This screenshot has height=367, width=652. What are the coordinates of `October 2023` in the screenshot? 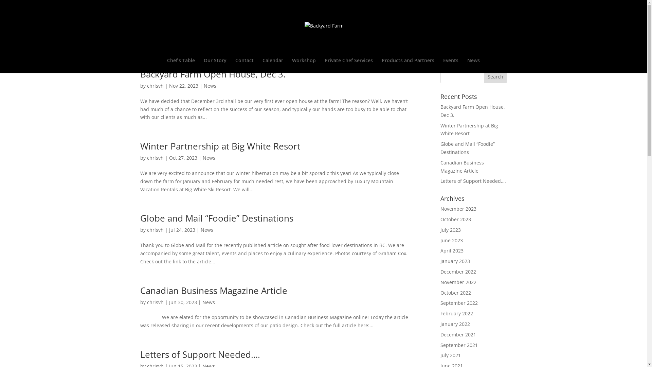 It's located at (456, 220).